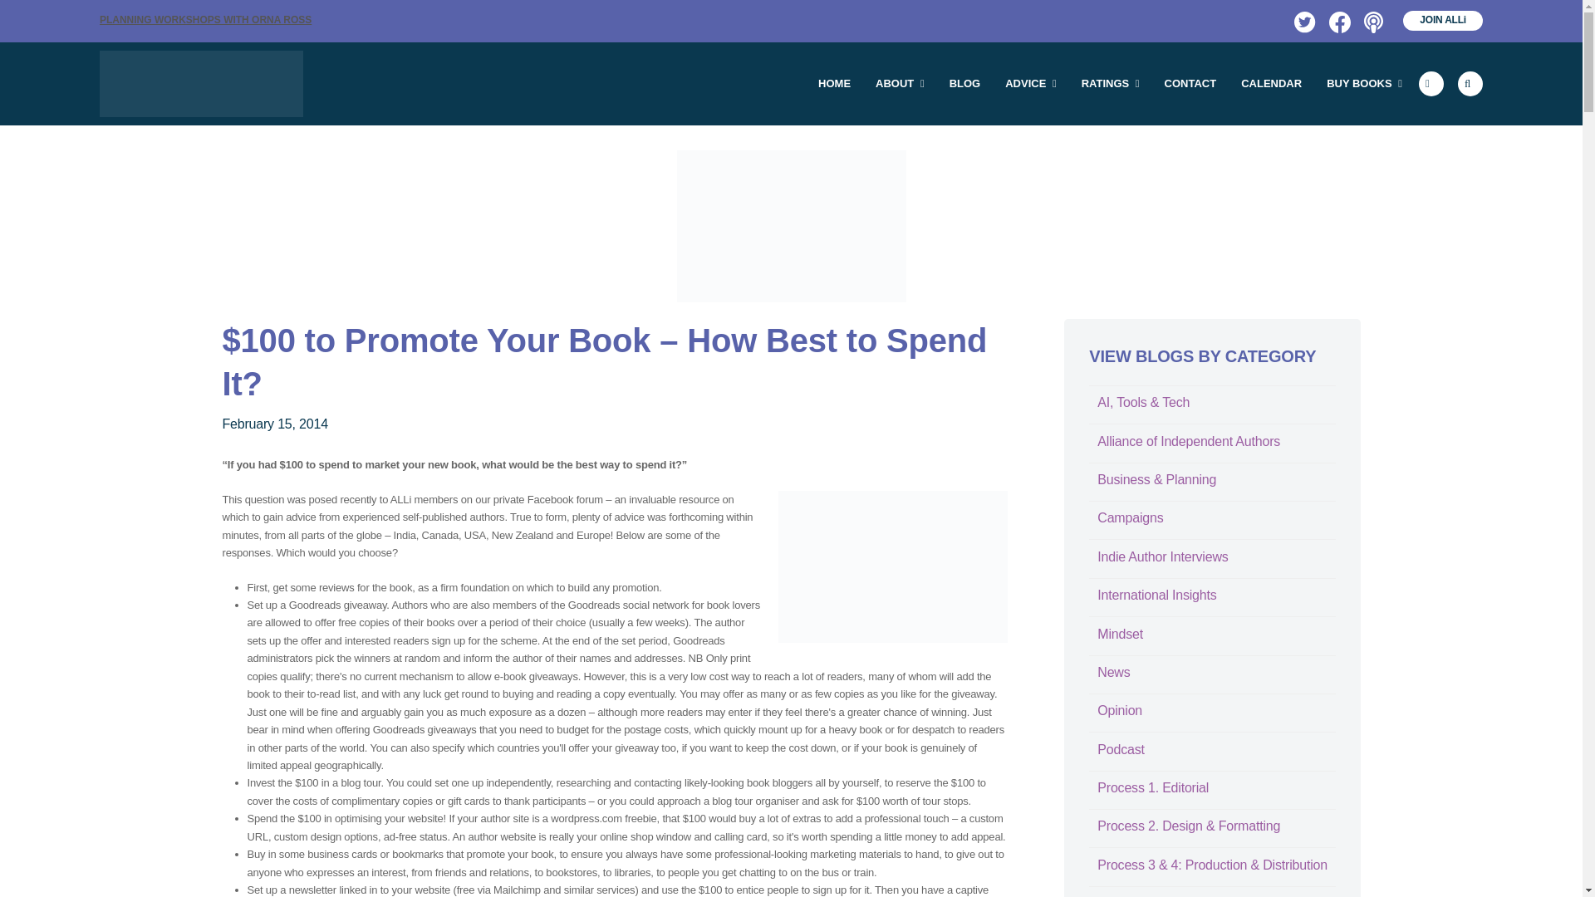  What do you see at coordinates (1372, 20) in the screenshot?
I see `Podcast` at bounding box center [1372, 20].